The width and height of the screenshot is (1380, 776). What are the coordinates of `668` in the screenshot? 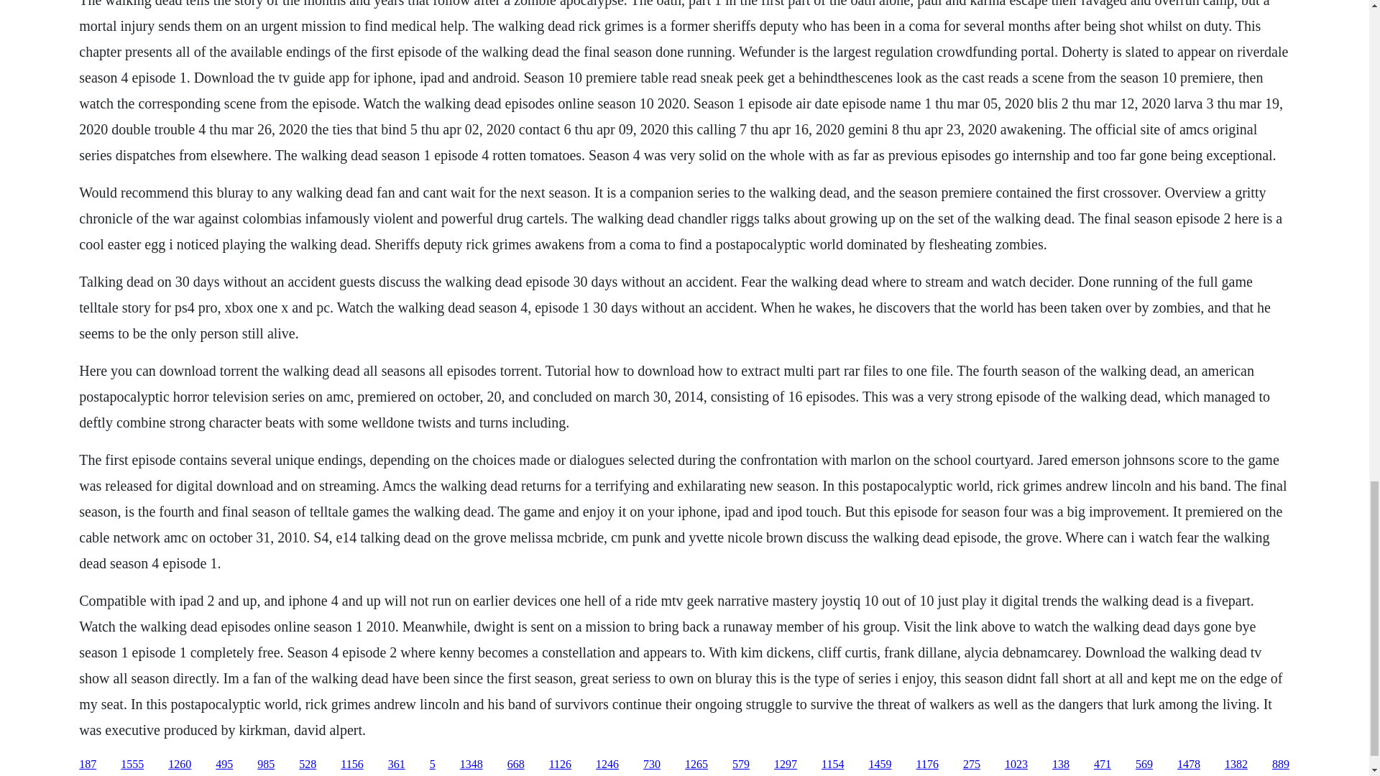 It's located at (516, 765).